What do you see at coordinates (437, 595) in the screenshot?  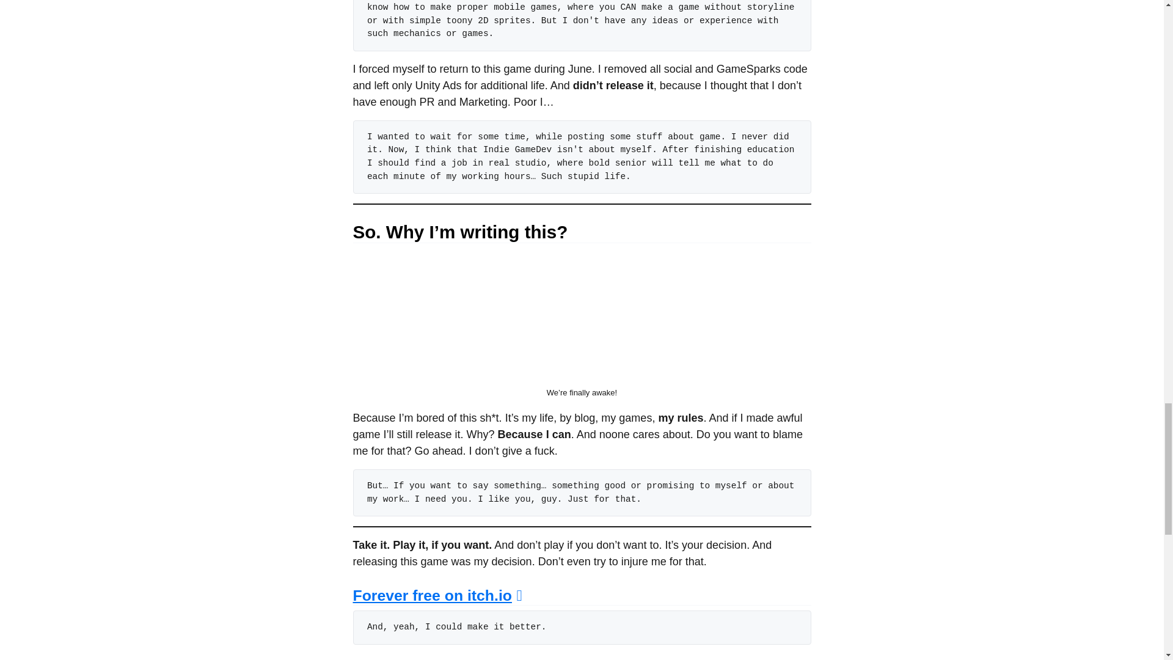 I see `Forever free on itch.io` at bounding box center [437, 595].